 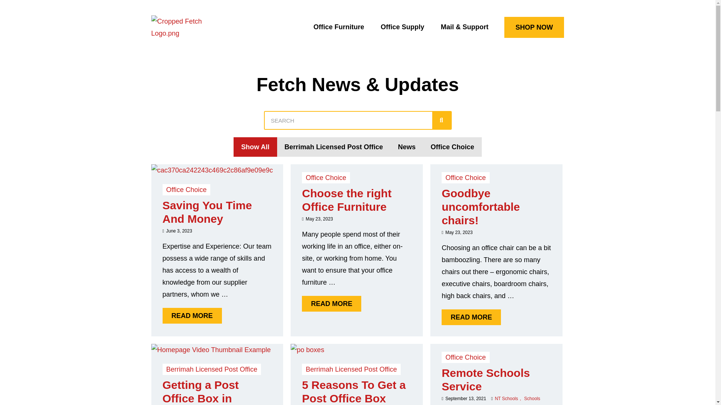 What do you see at coordinates (471, 317) in the screenshot?
I see `READ MORE` at bounding box center [471, 317].